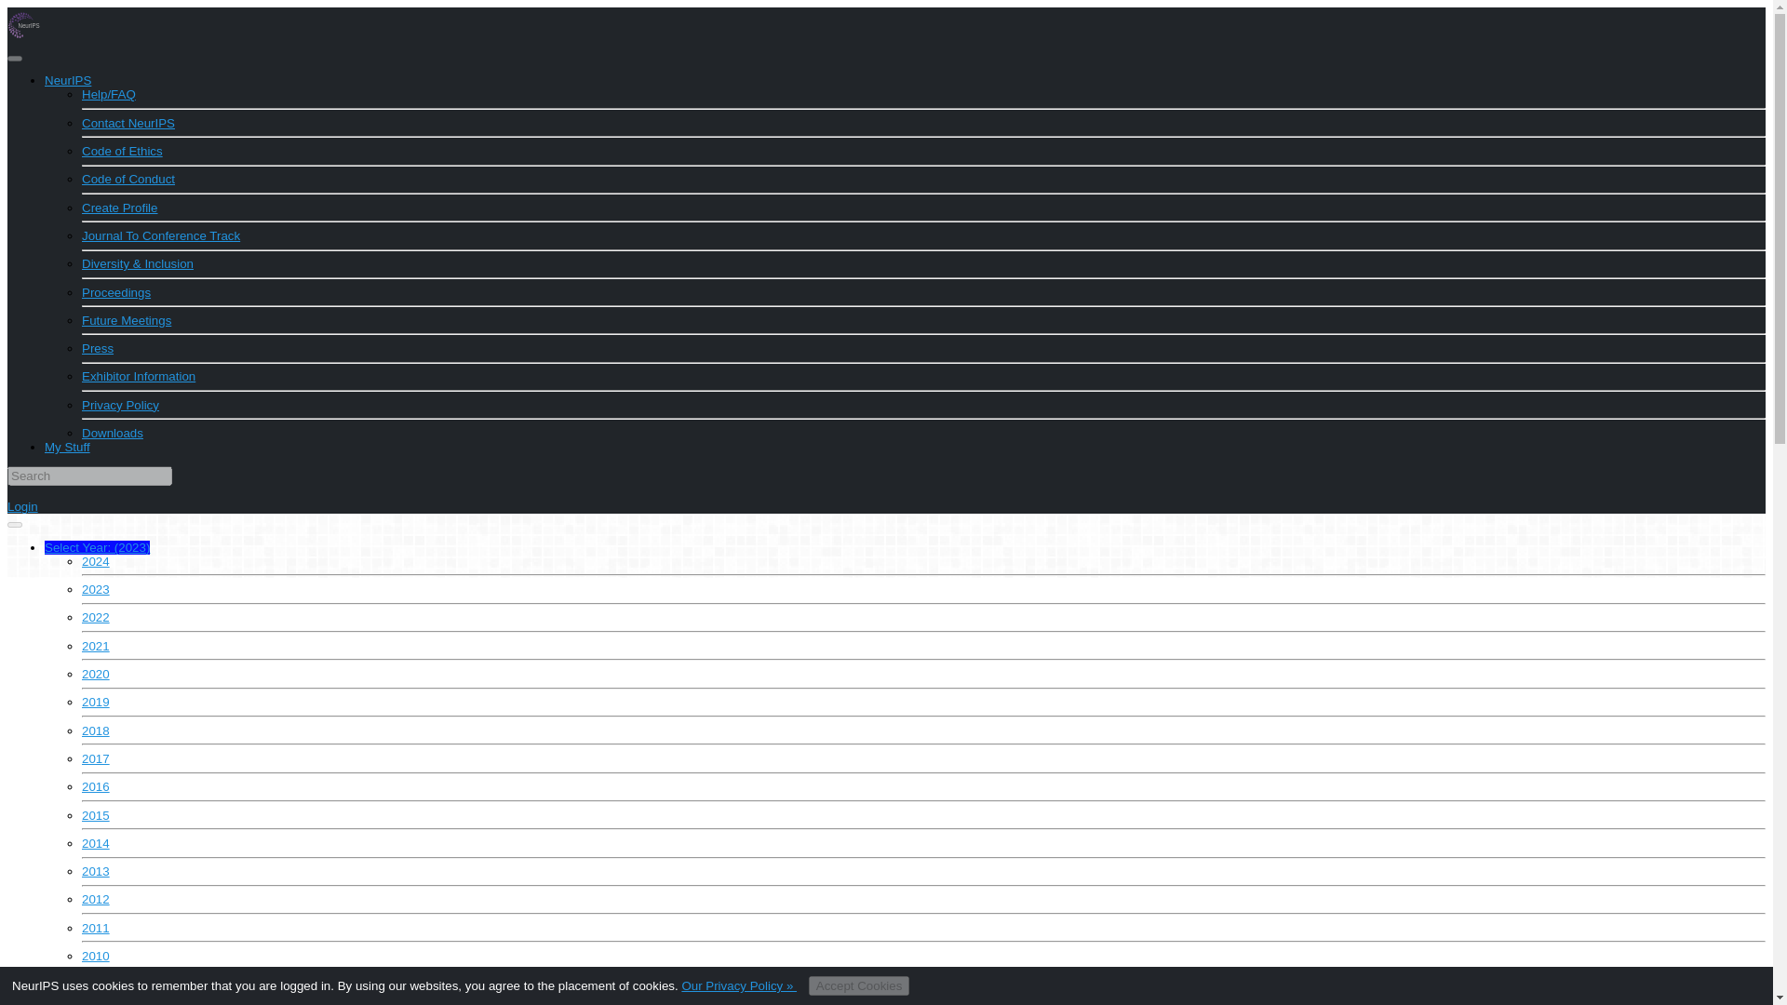 The width and height of the screenshot is (1787, 1005). Describe the element at coordinates (95, 815) in the screenshot. I see `2015` at that location.